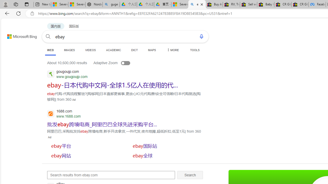 The image size is (328, 184). I want to click on SERP,5713, so click(167, 146).